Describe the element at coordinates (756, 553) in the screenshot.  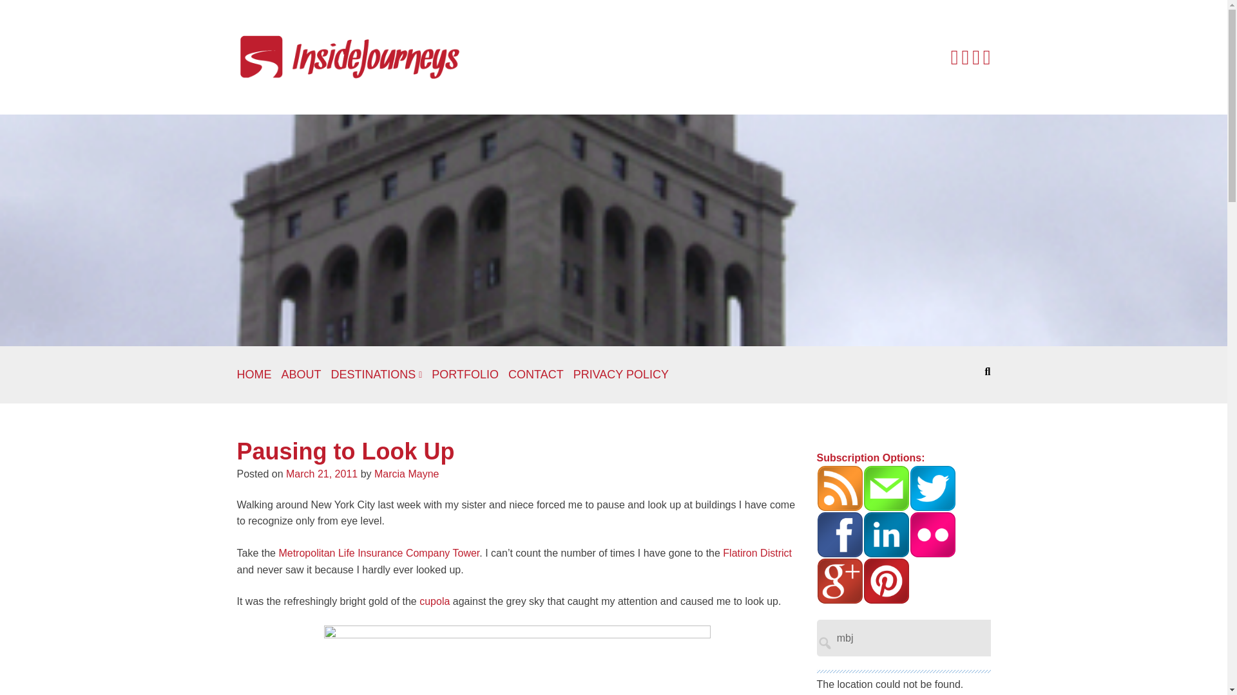
I see `Flatiron District` at that location.